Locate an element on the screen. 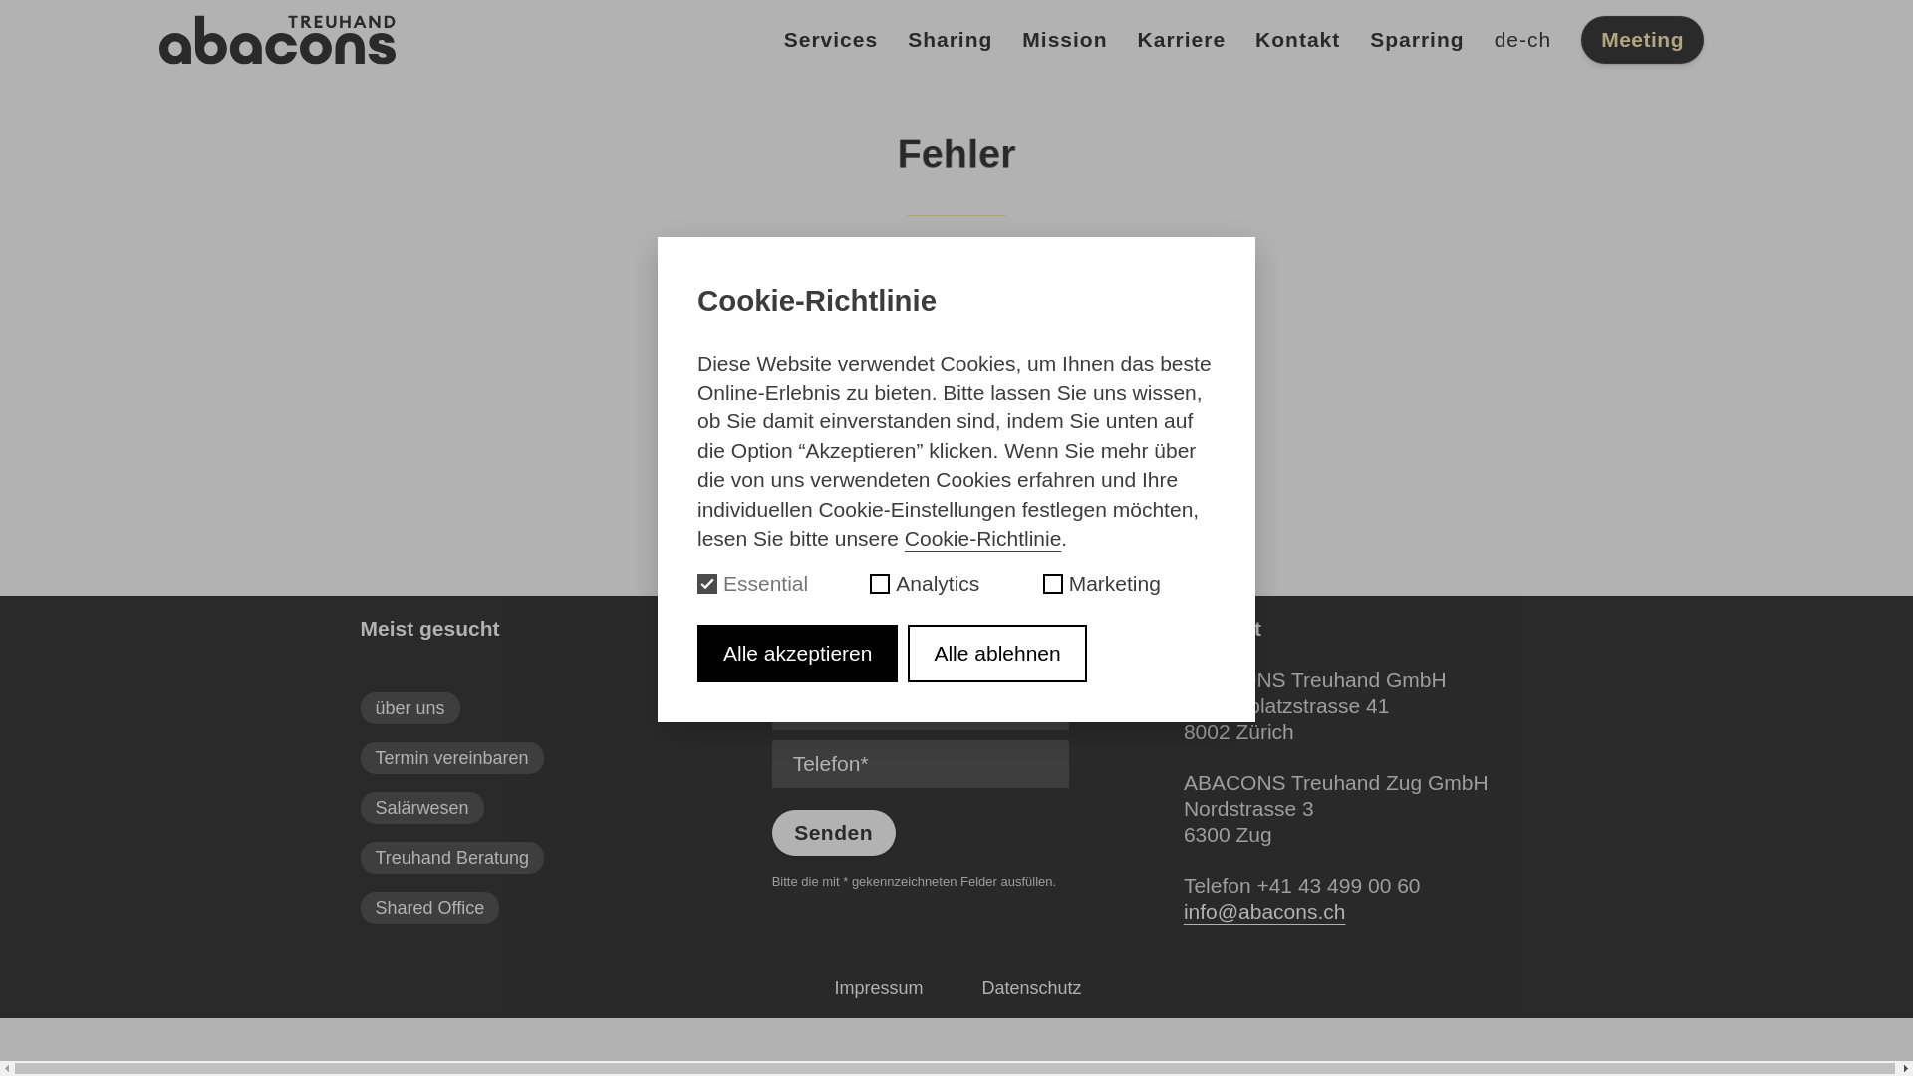 This screenshot has width=1913, height=1076. Termin vereinbaren is located at coordinates (451, 758).